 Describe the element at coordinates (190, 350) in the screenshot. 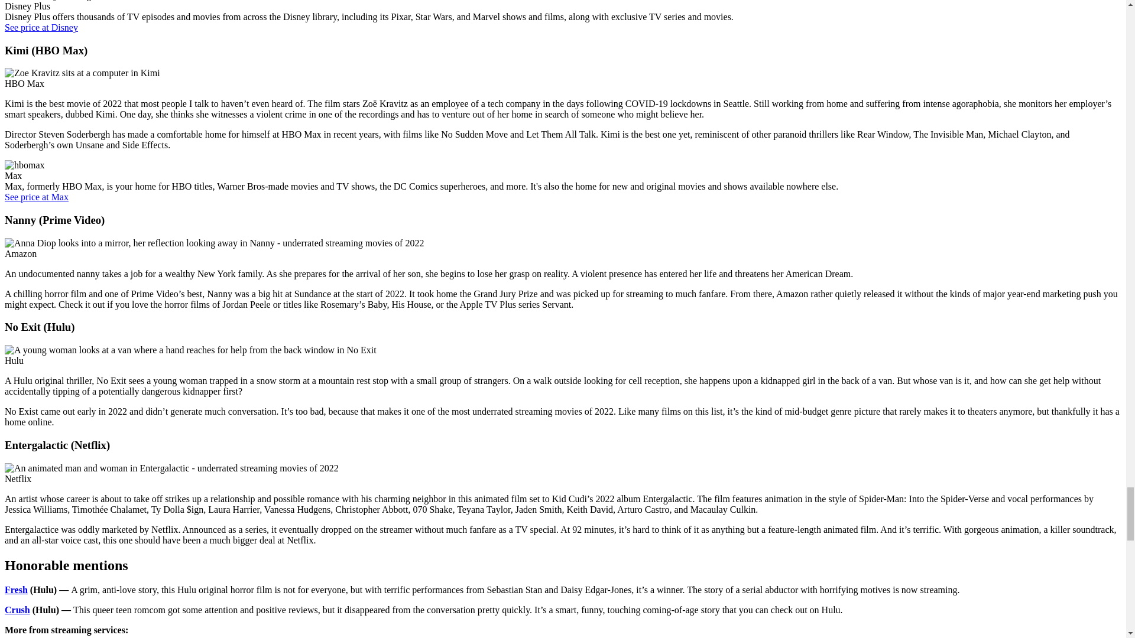

I see `No Exit` at that location.